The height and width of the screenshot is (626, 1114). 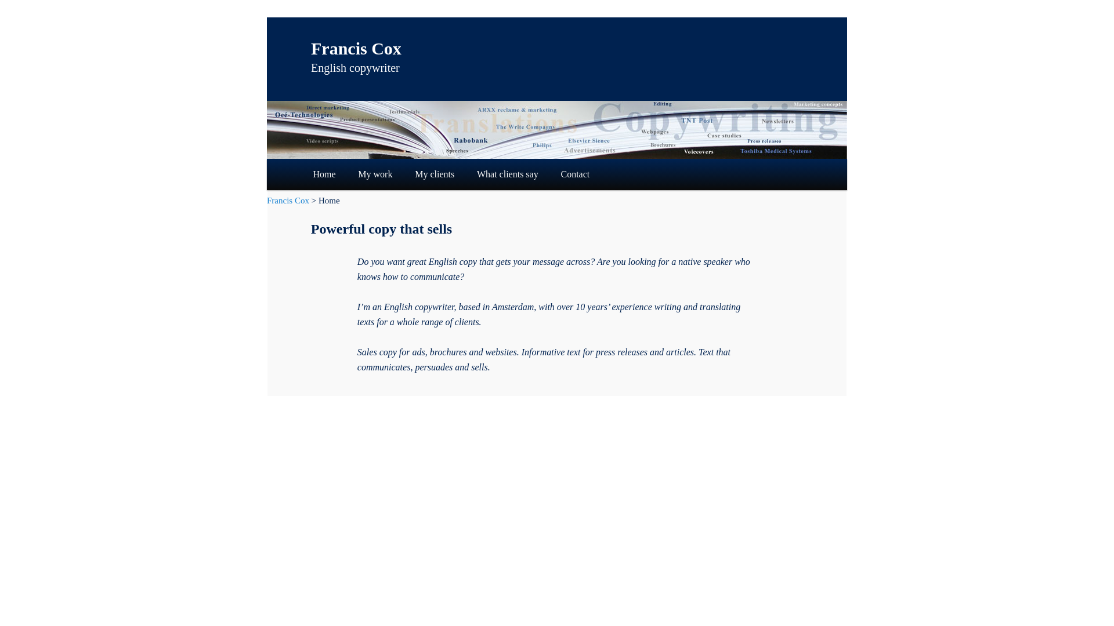 I want to click on Francis Cox, so click(x=356, y=48).